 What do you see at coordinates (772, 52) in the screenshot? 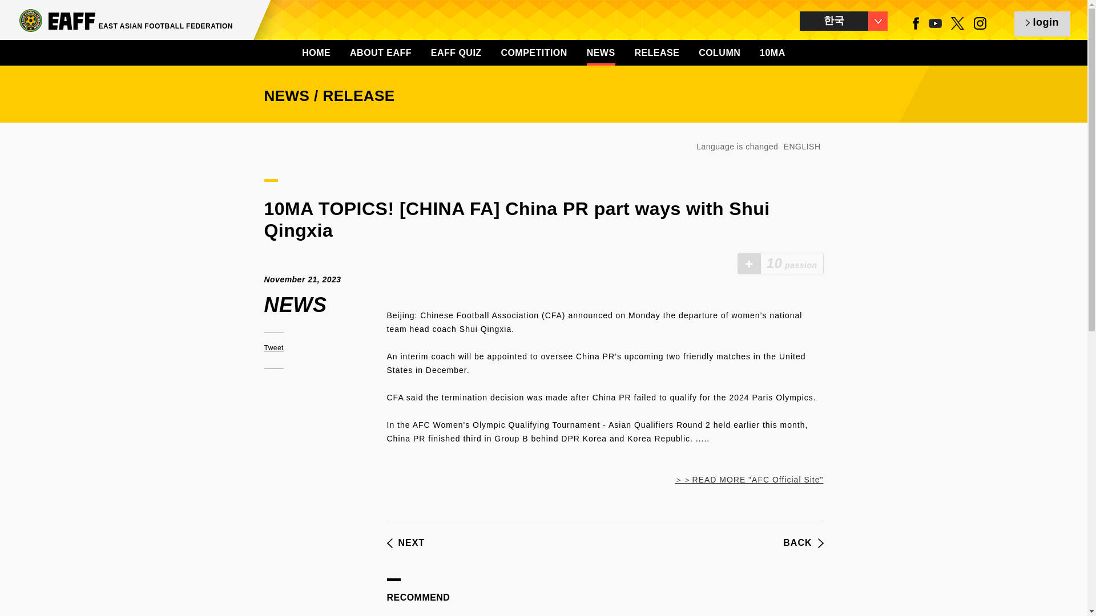
I see `10MA` at bounding box center [772, 52].